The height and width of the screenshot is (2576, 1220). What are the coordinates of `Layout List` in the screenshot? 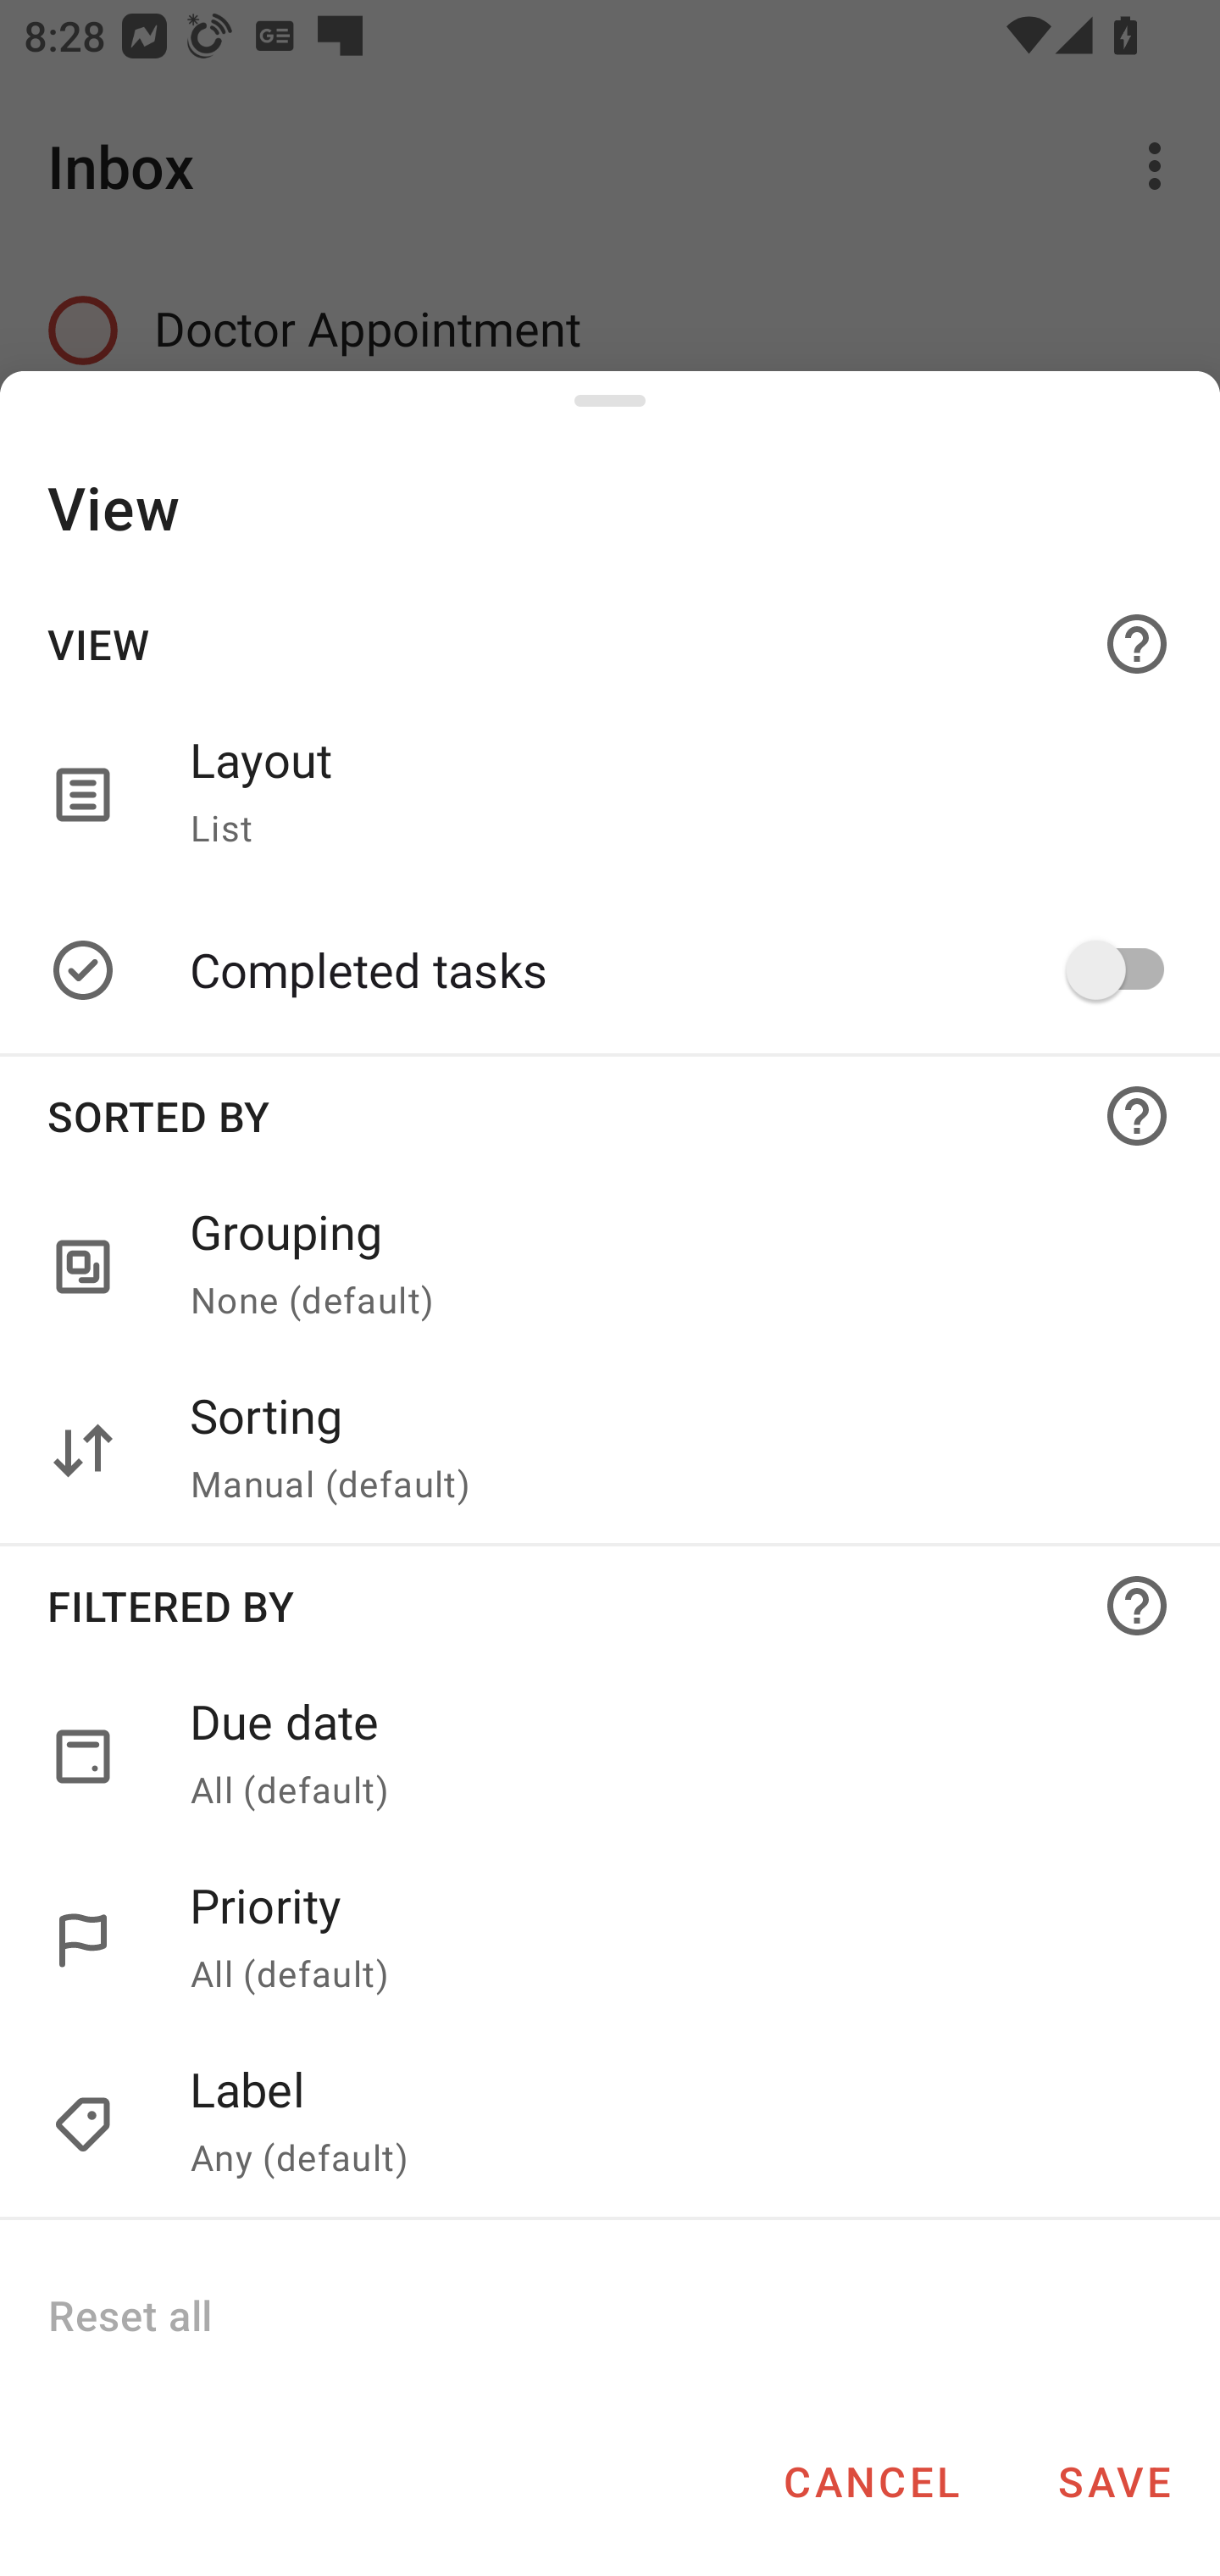 It's located at (669, 794).